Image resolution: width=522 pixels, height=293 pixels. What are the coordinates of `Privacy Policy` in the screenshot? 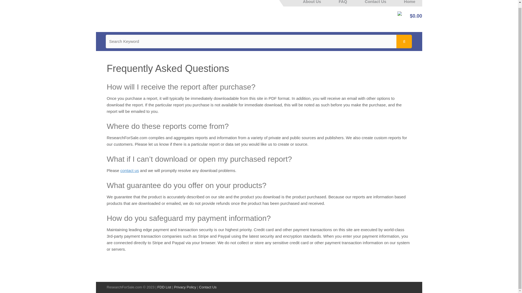 It's located at (185, 287).